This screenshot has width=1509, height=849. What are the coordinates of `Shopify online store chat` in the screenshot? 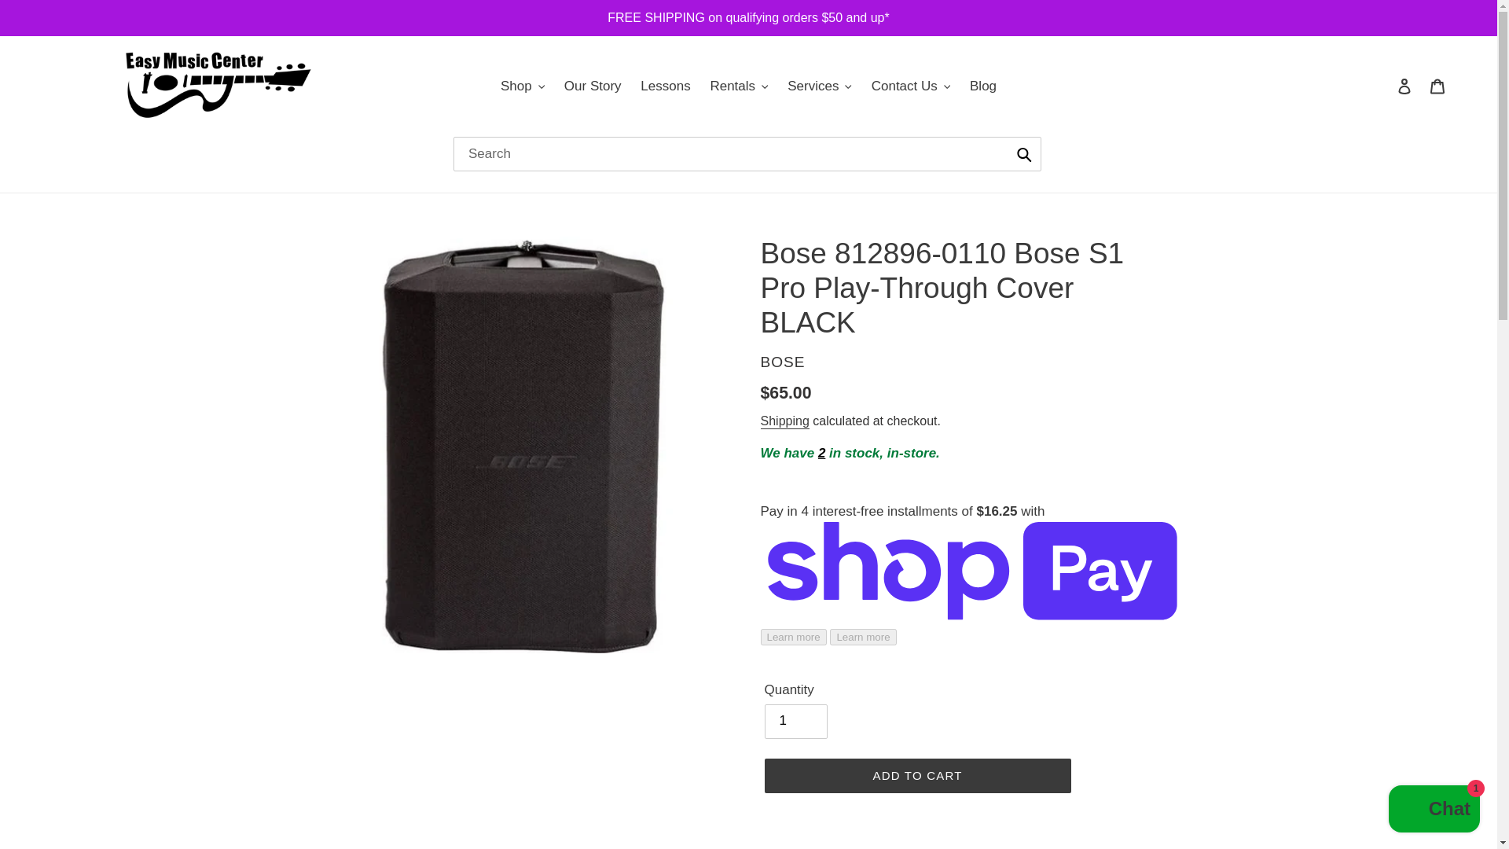 It's located at (1434, 810).